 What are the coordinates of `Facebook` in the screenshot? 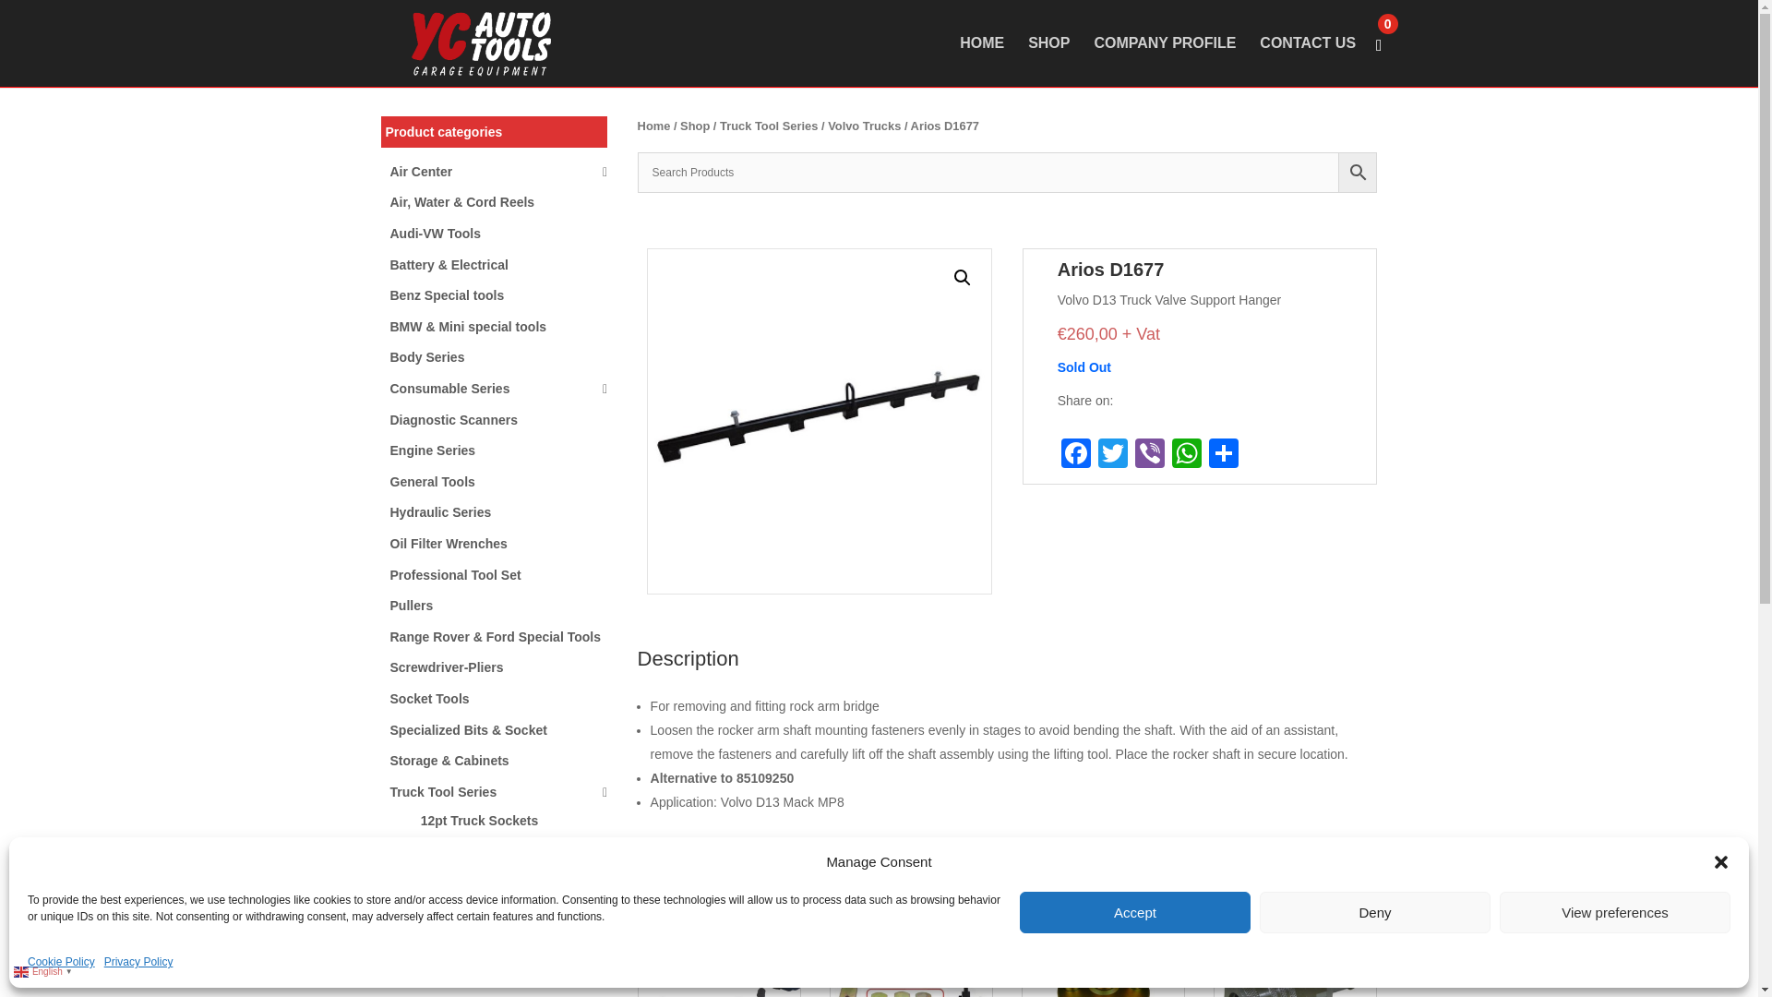 It's located at (1076, 455).